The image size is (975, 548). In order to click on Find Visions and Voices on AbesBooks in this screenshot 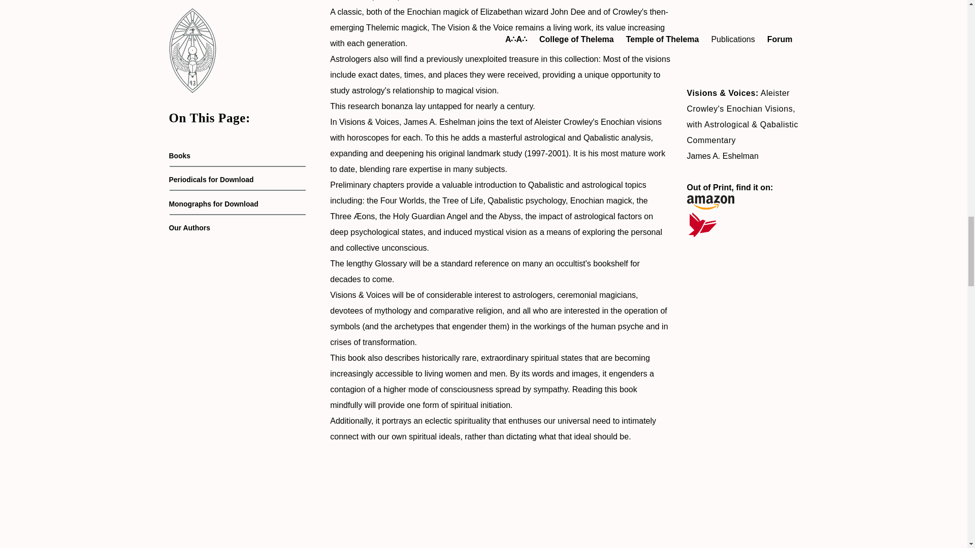, I will do `click(742, 225)`.